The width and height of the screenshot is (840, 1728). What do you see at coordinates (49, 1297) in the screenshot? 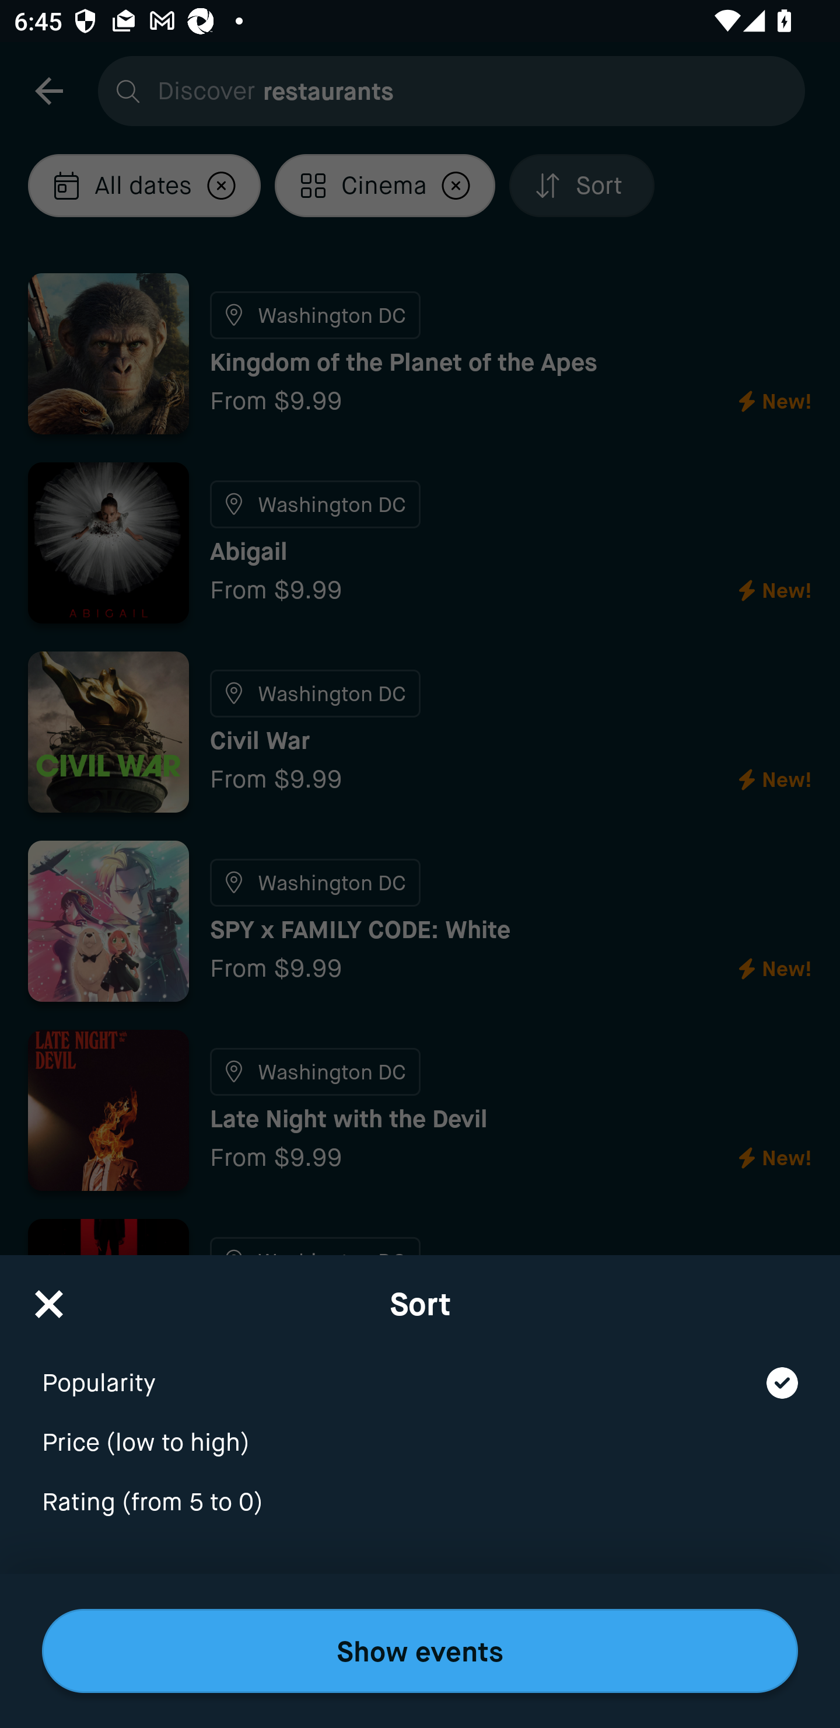
I see `CloseButton` at bounding box center [49, 1297].